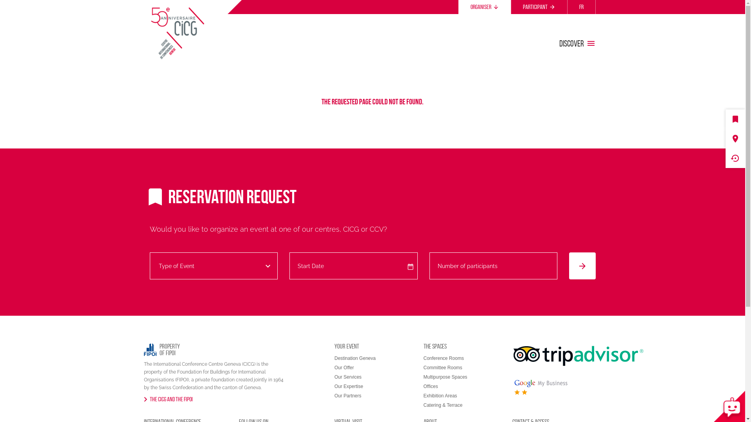 The width and height of the screenshot is (751, 422). Describe the element at coordinates (444, 358) in the screenshot. I see `Conference Rooms` at that location.